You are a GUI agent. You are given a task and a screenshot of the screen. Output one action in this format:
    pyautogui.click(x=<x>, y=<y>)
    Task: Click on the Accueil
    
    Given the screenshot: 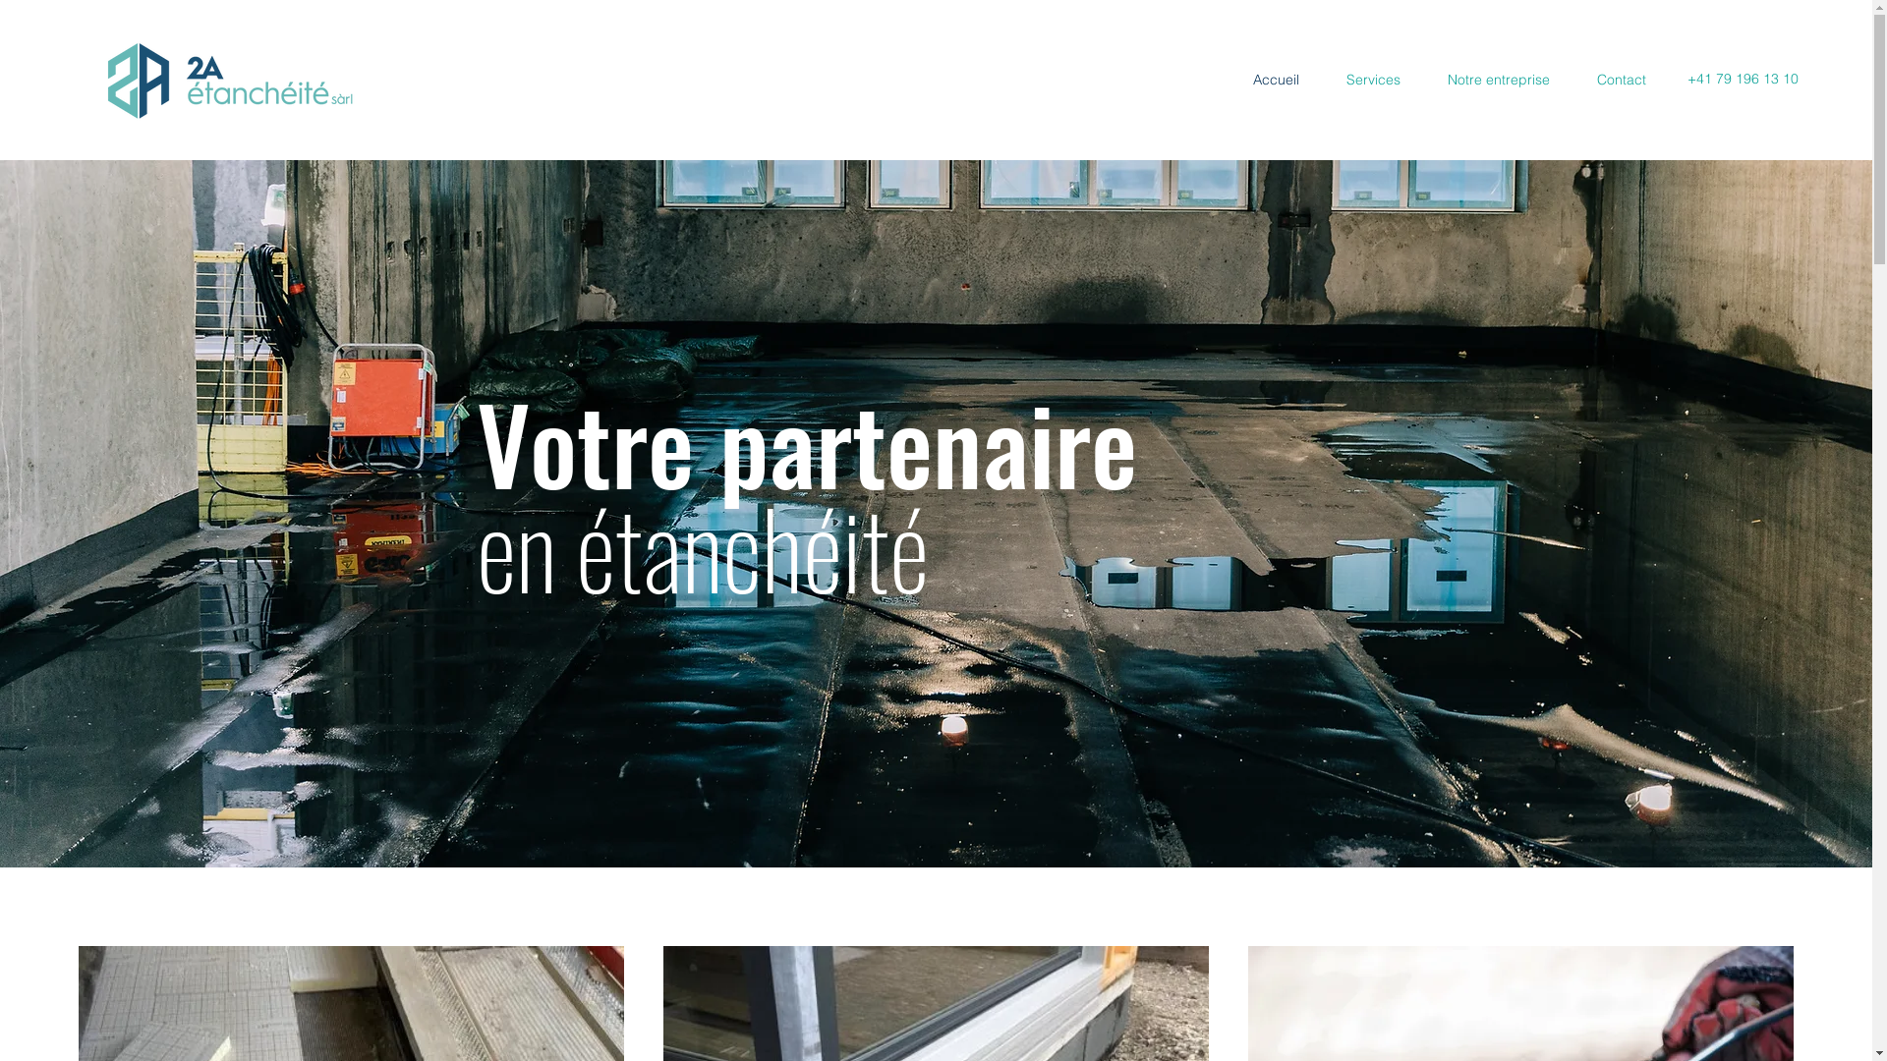 What is the action you would take?
    pyautogui.click(x=1262, y=80)
    